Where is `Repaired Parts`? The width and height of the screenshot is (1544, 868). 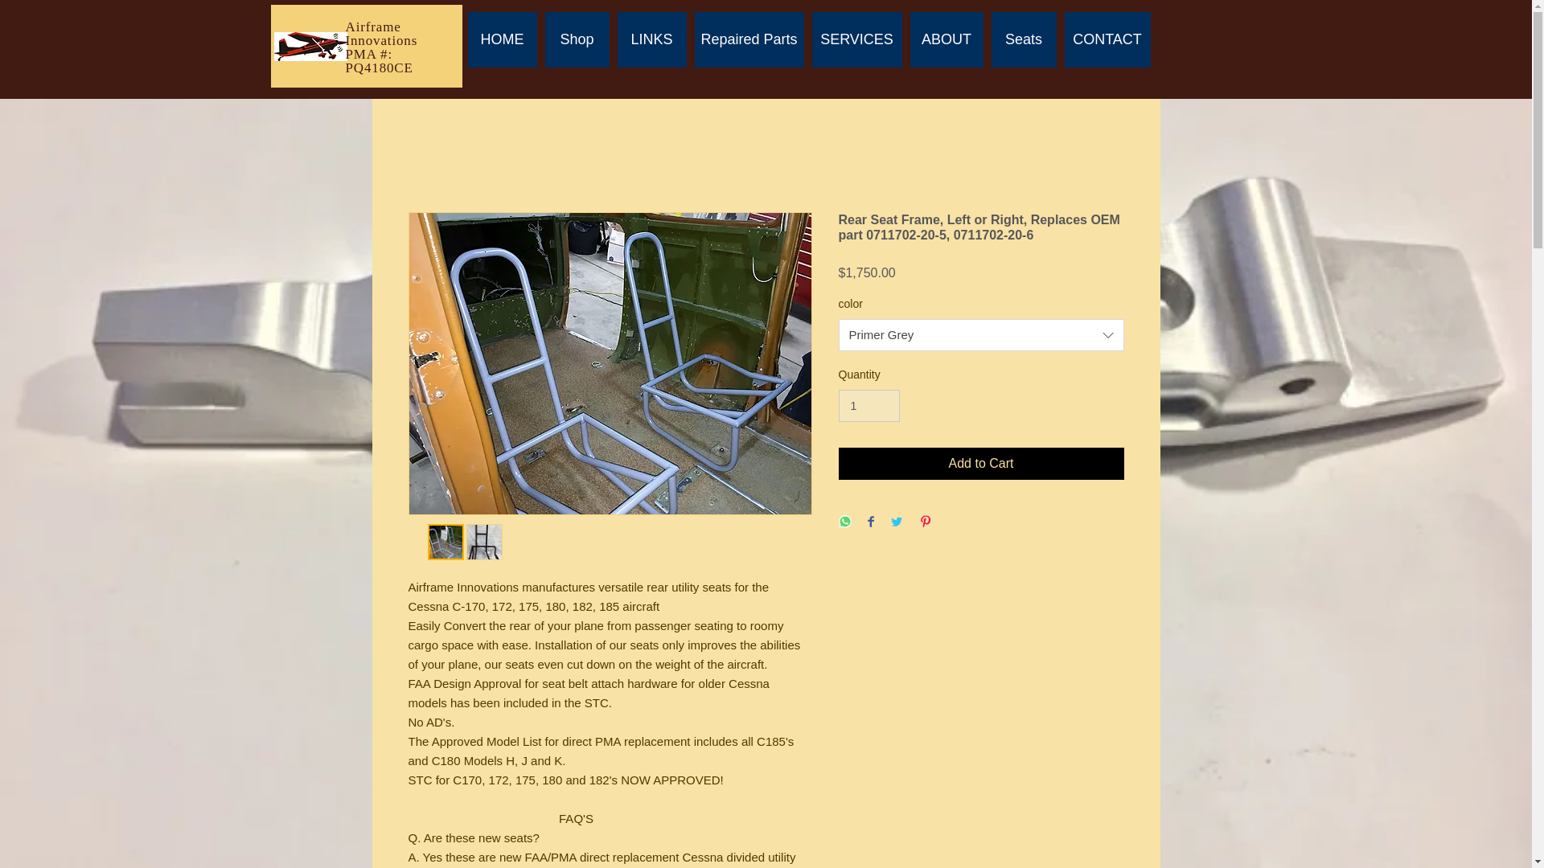 Repaired Parts is located at coordinates (749, 40).